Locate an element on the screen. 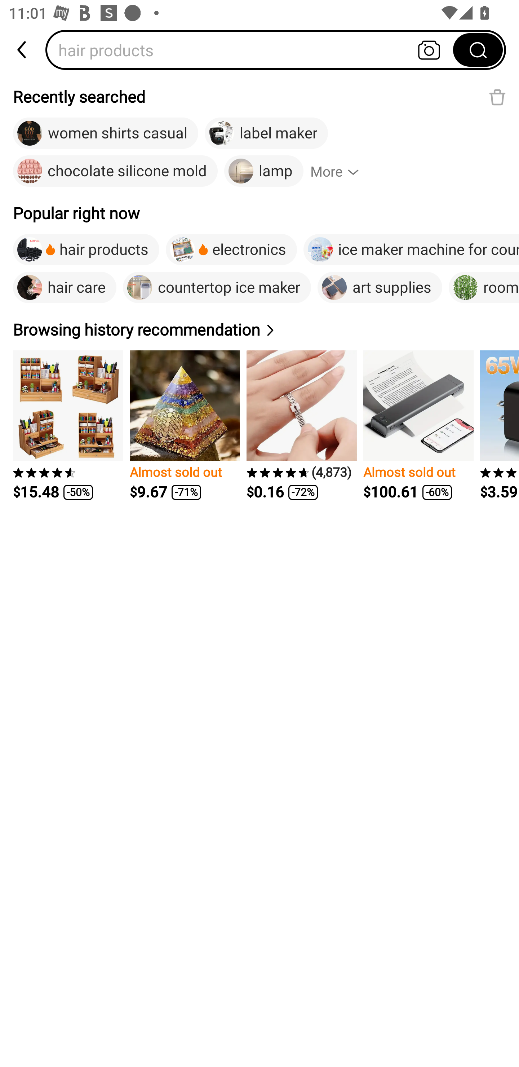 This screenshot has height=1067, width=519. room decor is located at coordinates (484, 287).